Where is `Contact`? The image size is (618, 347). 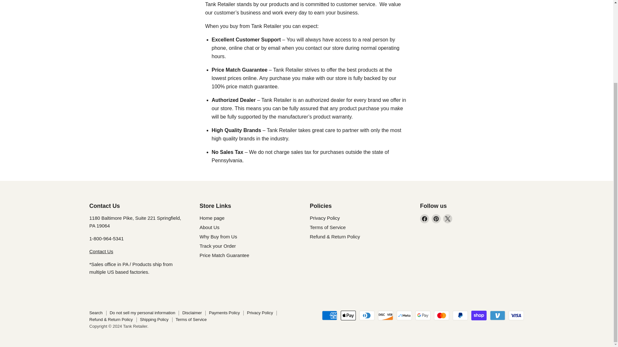 Contact is located at coordinates (101, 251).